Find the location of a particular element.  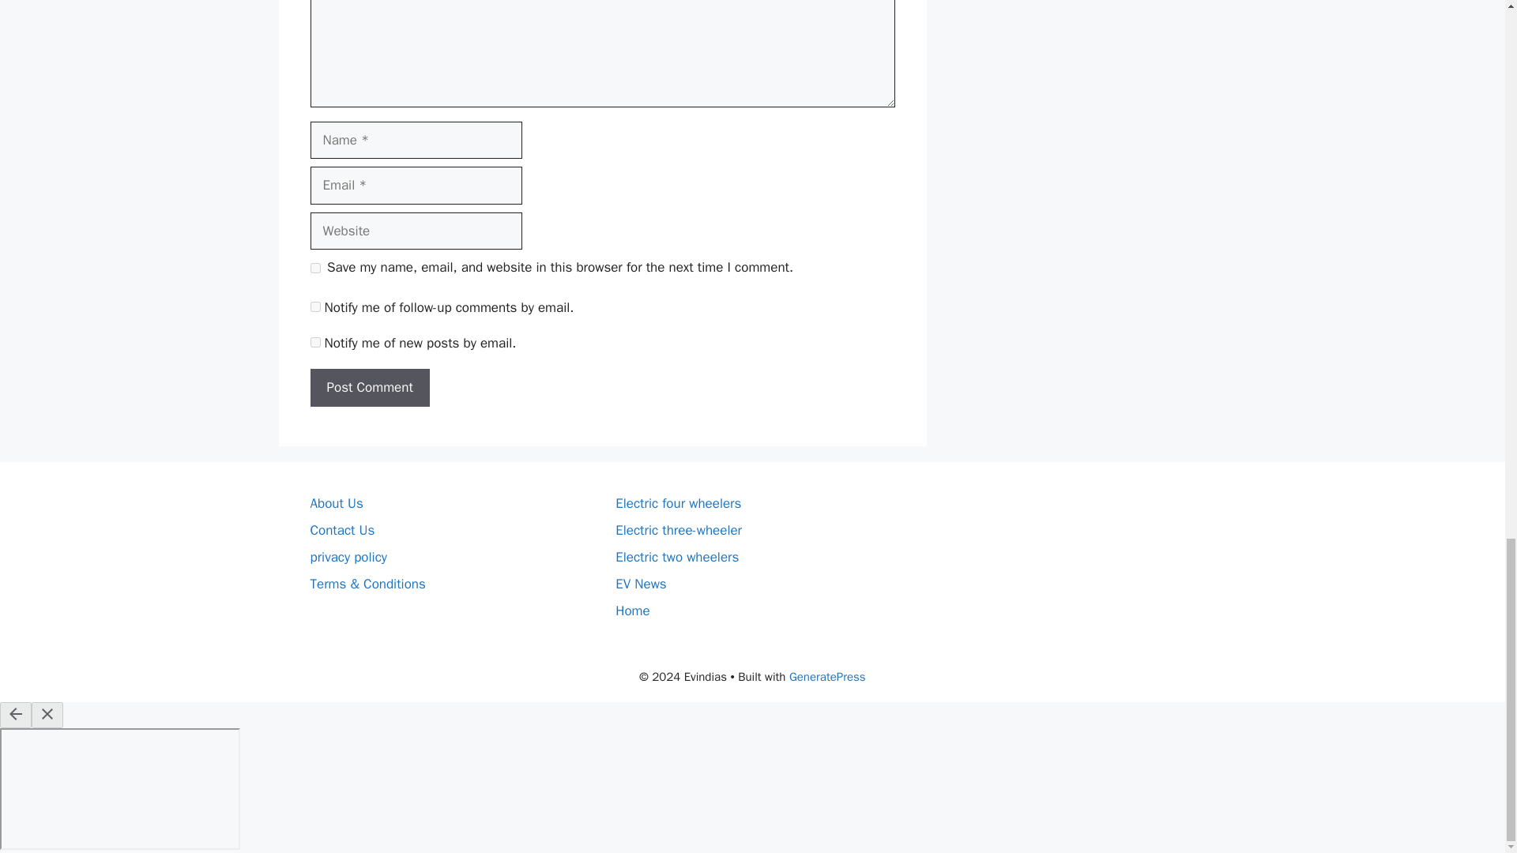

Electric four wheelers is located at coordinates (678, 504).